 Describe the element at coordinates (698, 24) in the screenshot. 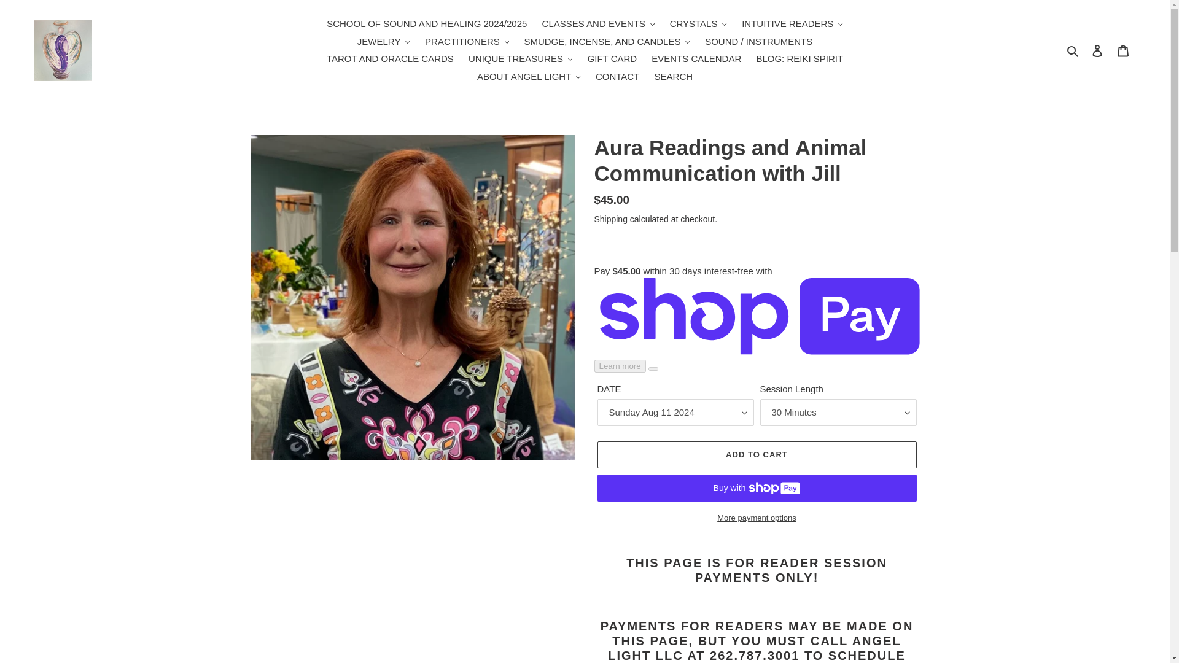

I see `CRYSTALS` at that location.